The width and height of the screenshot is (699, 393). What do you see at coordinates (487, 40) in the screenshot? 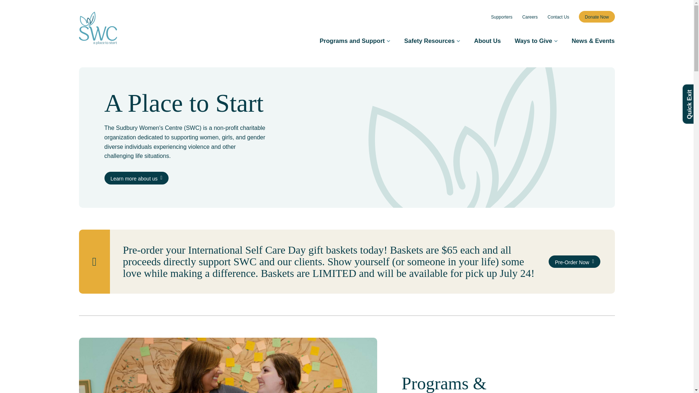
I see `About Us` at bounding box center [487, 40].